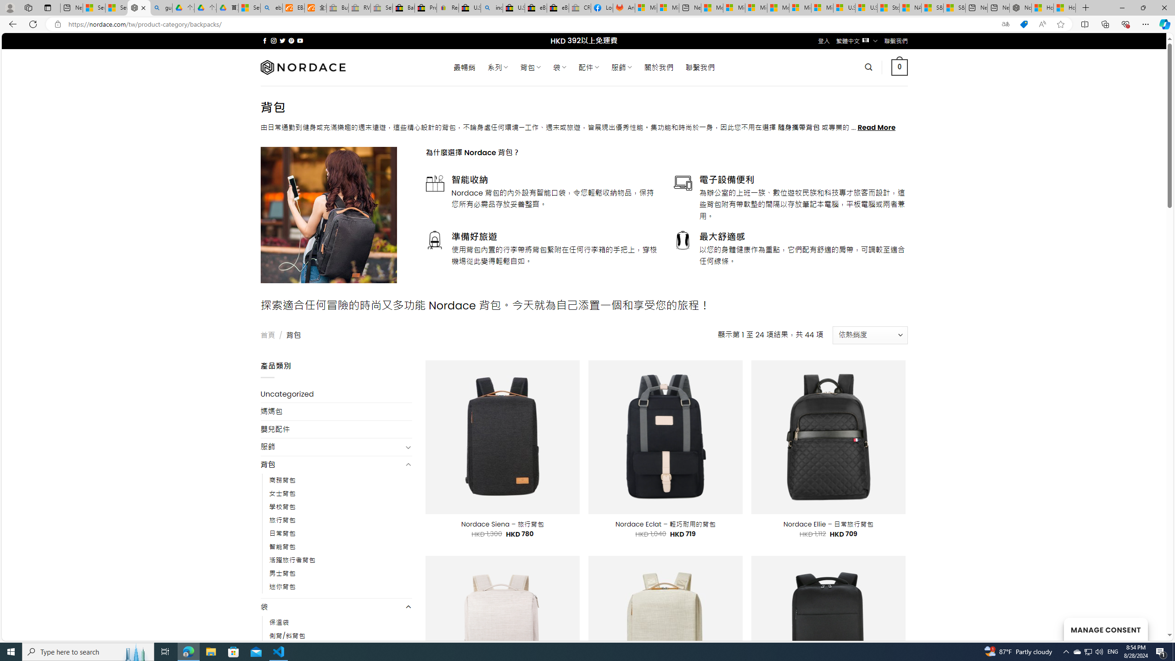 This screenshot has height=661, width=1175. Describe the element at coordinates (876, 127) in the screenshot. I see `Read More` at that location.